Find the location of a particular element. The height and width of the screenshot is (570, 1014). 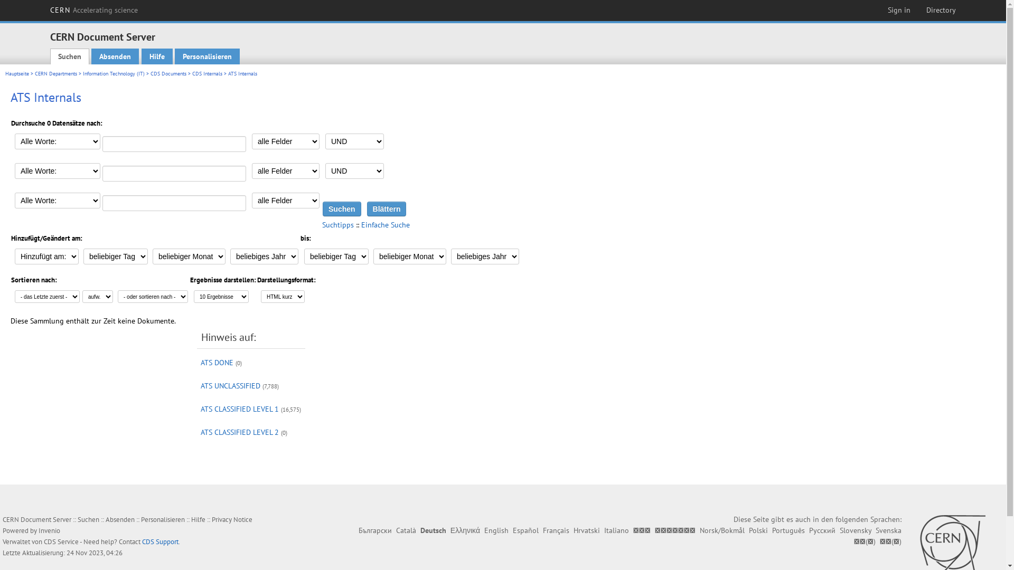

CDS Documents is located at coordinates (168, 74).